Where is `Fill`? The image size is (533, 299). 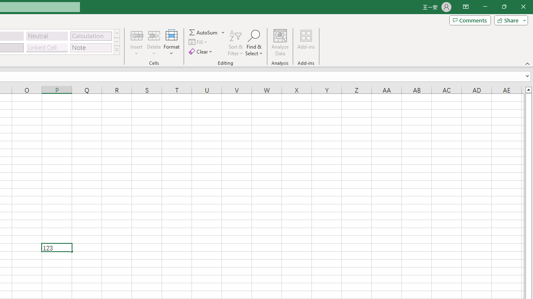
Fill is located at coordinates (199, 42).